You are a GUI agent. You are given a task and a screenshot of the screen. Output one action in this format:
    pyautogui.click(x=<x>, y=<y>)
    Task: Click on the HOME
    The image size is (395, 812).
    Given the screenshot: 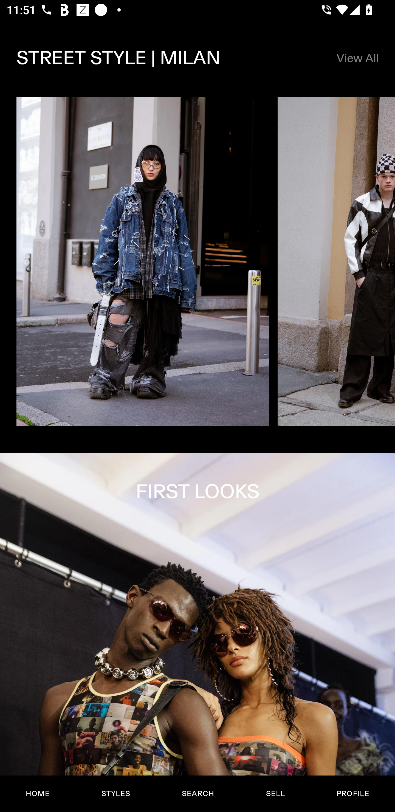 What is the action you would take?
    pyautogui.click(x=38, y=794)
    